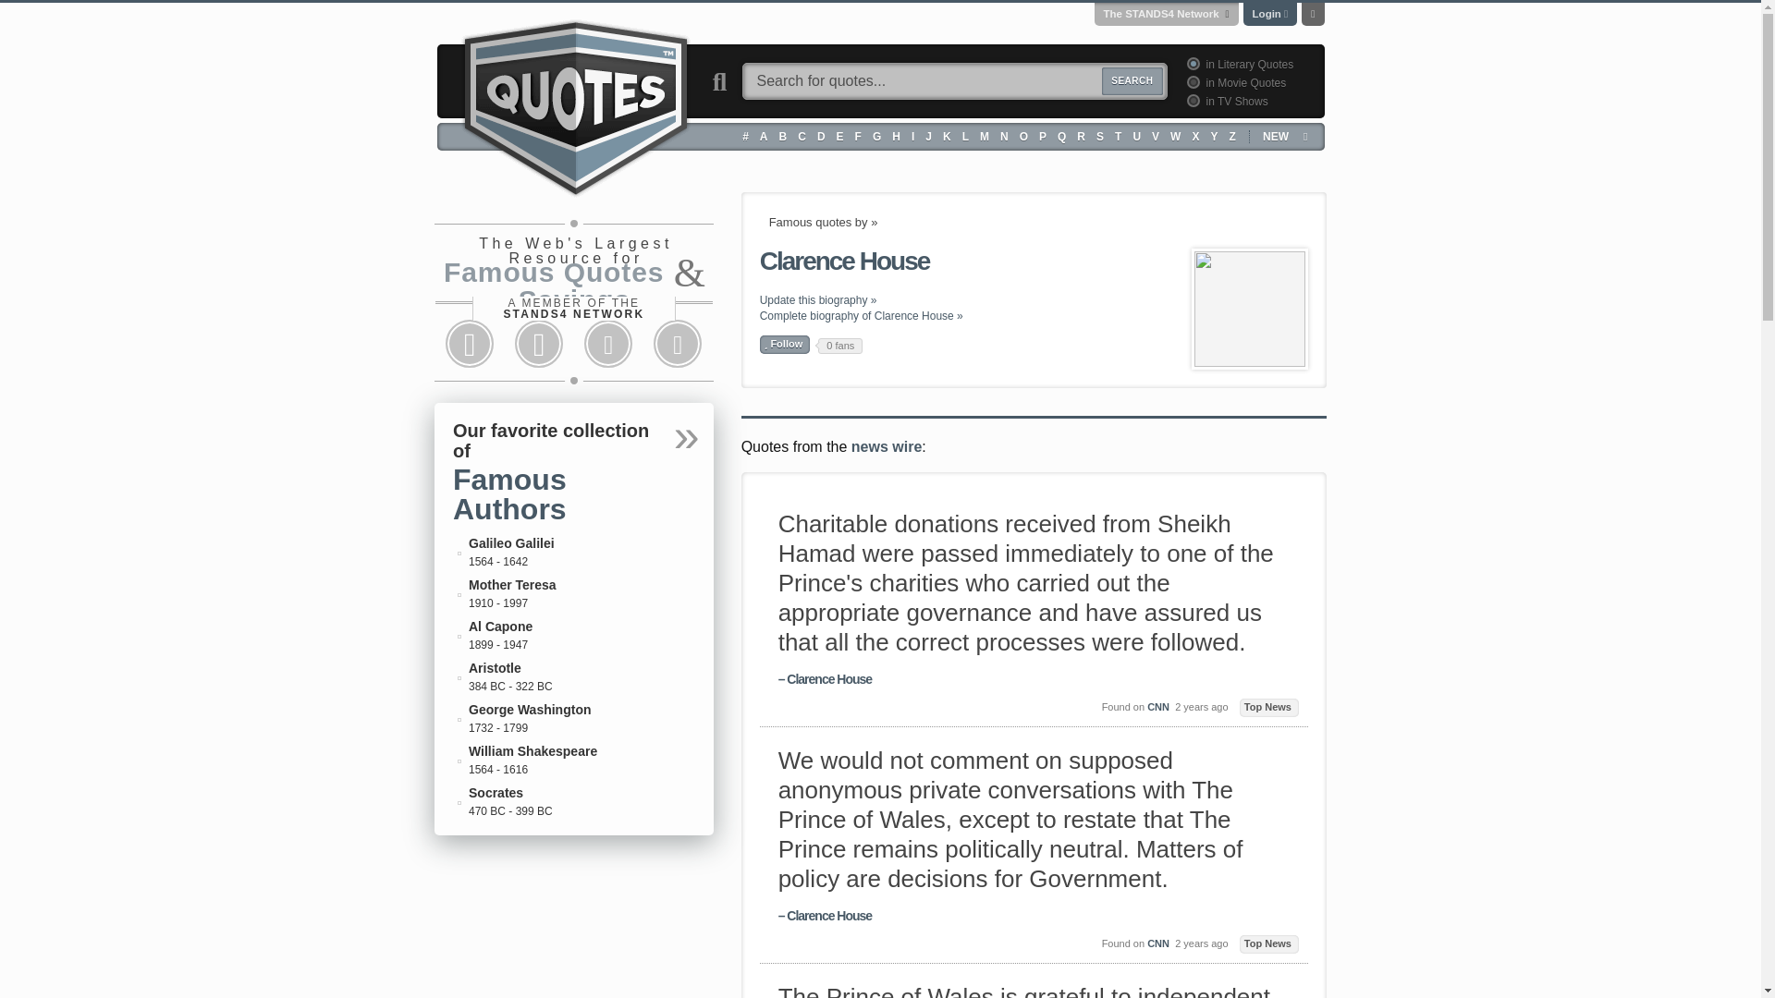  I want to click on Share this page on Facebook, so click(470, 344).